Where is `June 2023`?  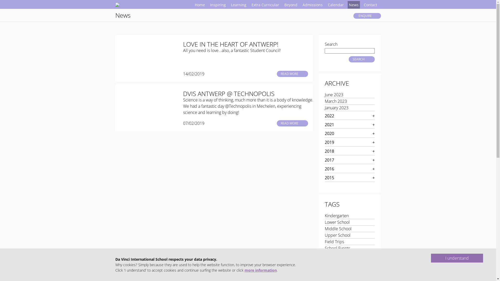 June 2023 is located at coordinates (334, 95).